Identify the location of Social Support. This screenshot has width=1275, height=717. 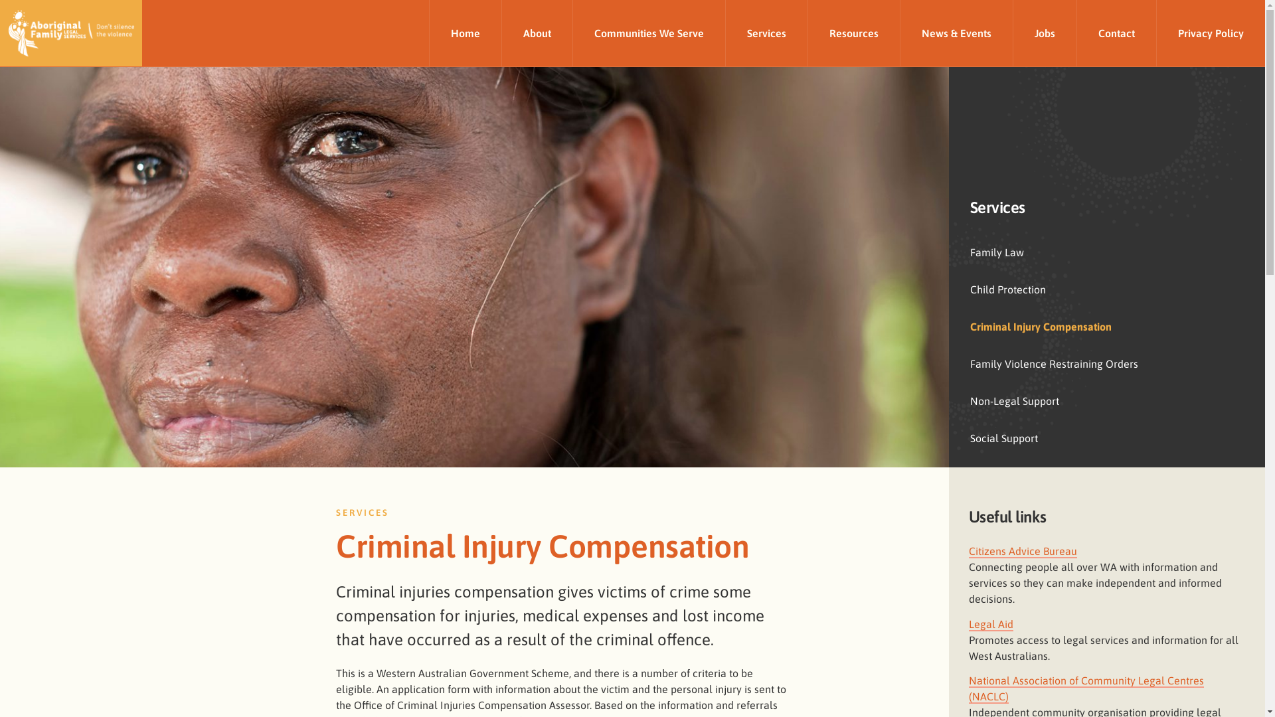
(1107, 438).